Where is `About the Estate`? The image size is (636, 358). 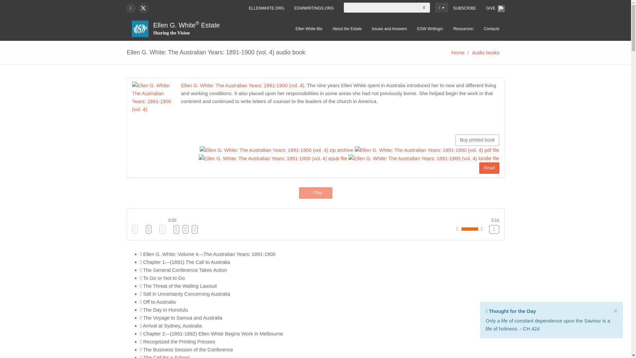 About the Estate is located at coordinates (347, 29).